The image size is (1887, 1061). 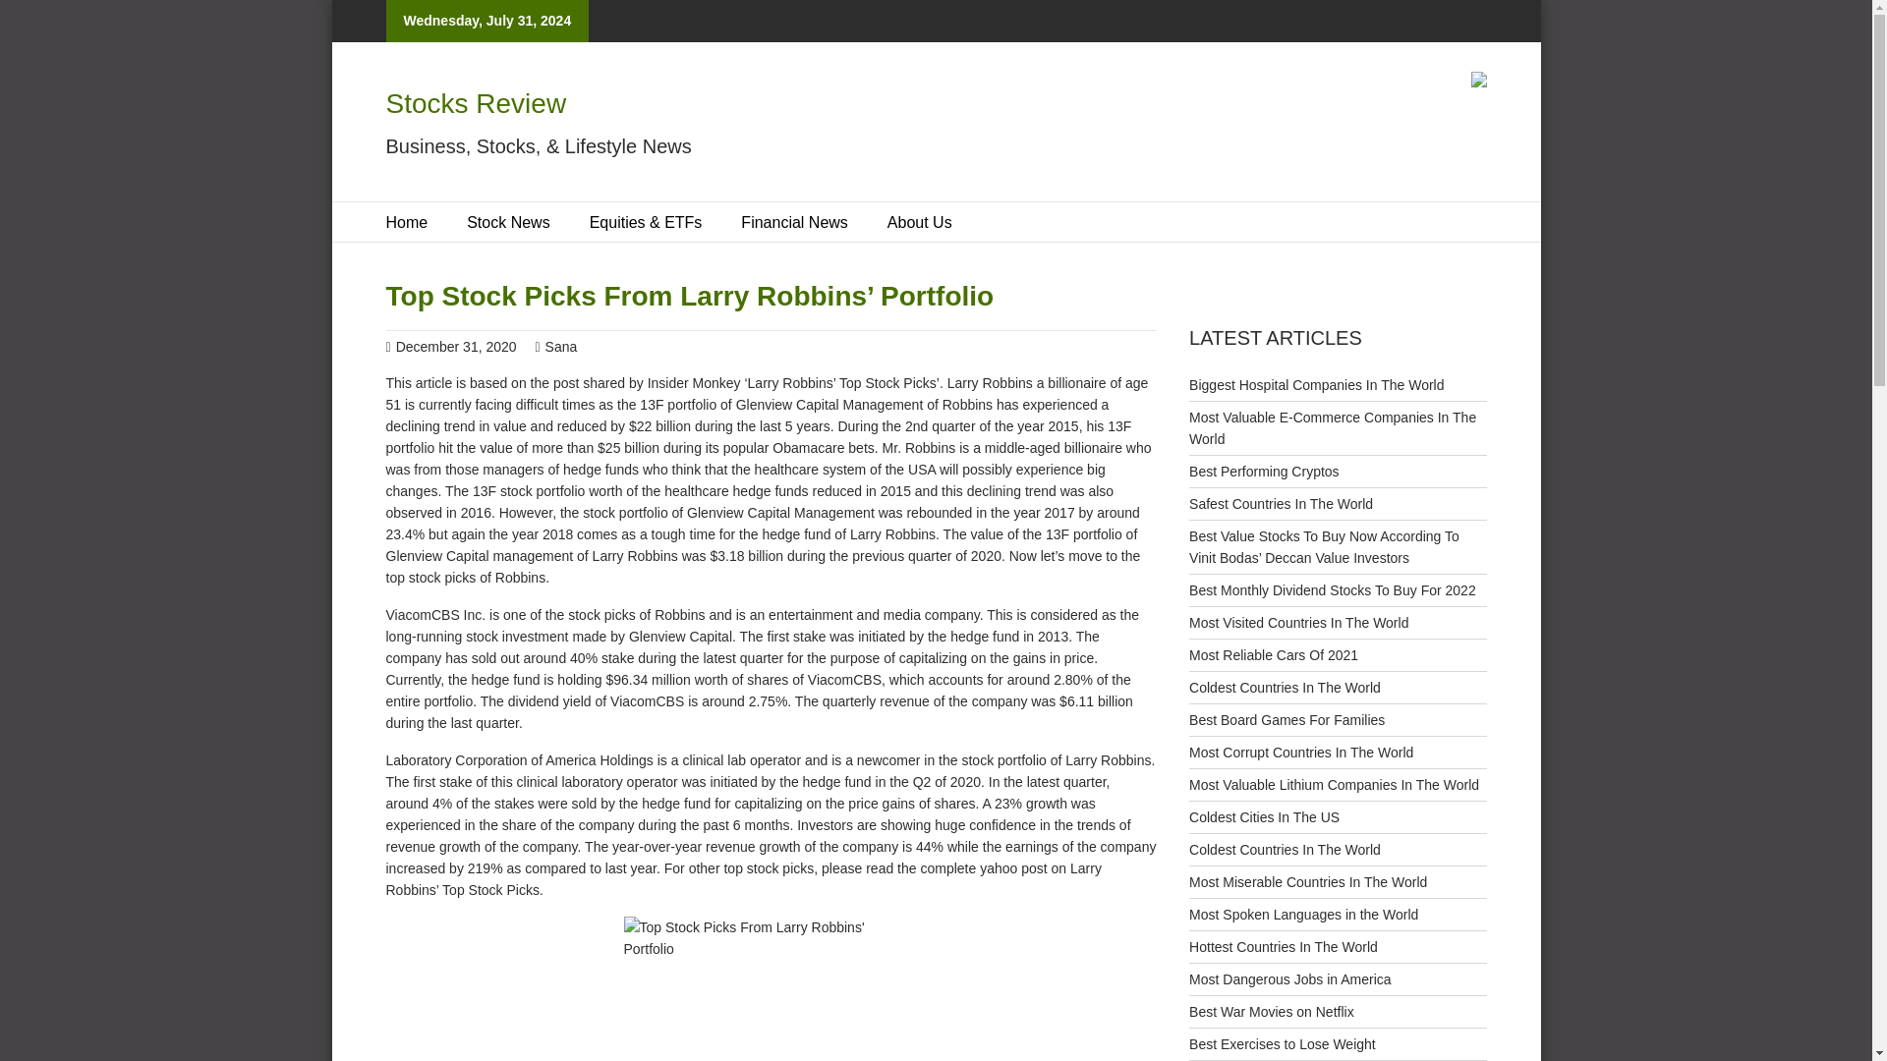 I want to click on Most Reliable Cars Of 2021, so click(x=1274, y=653).